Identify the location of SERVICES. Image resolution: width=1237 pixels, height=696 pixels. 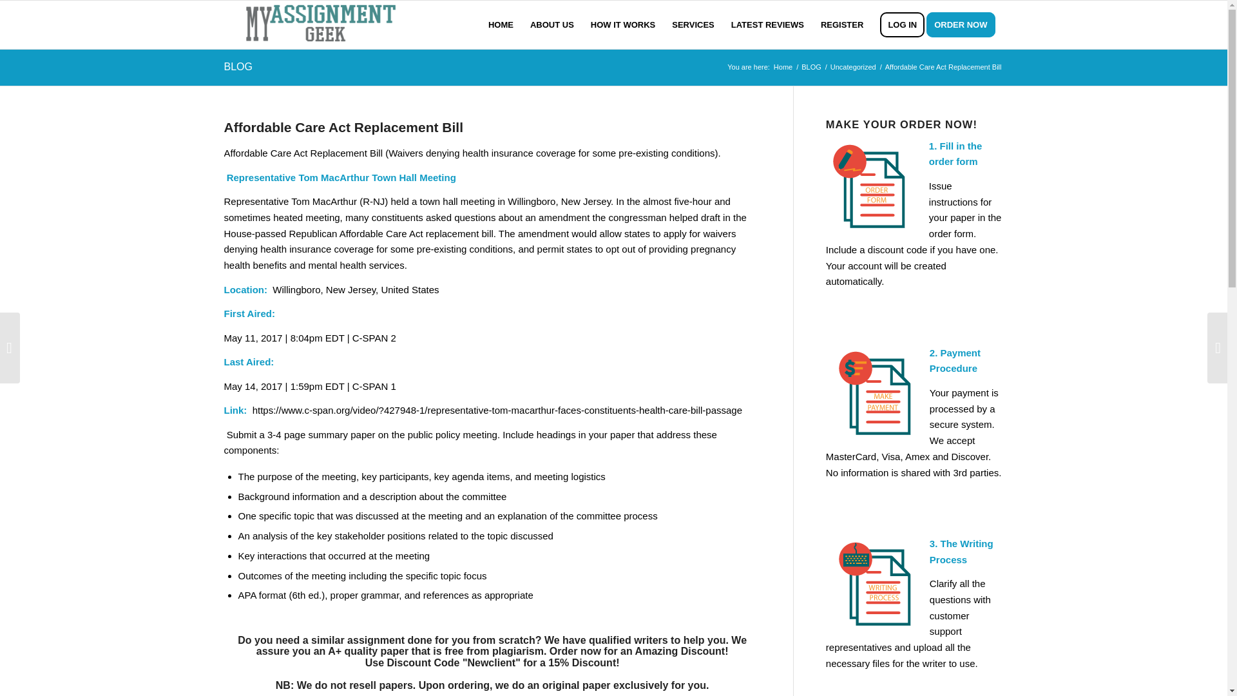
(693, 24).